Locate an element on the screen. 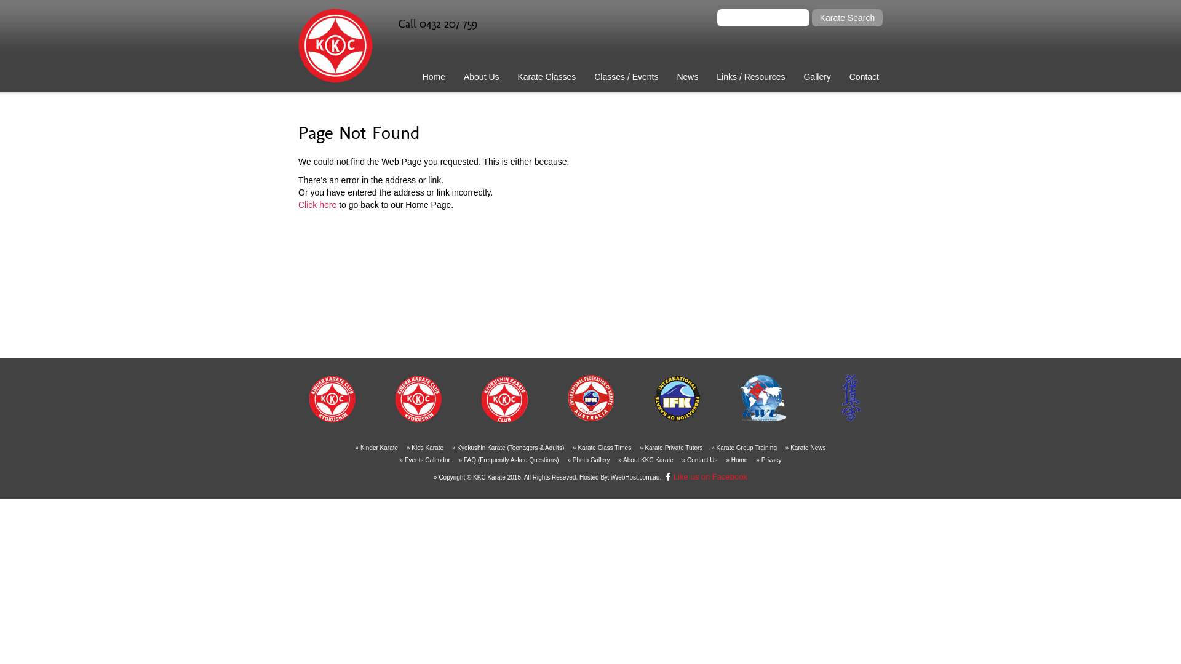 The image size is (1181, 664). Home is located at coordinates (434, 77).